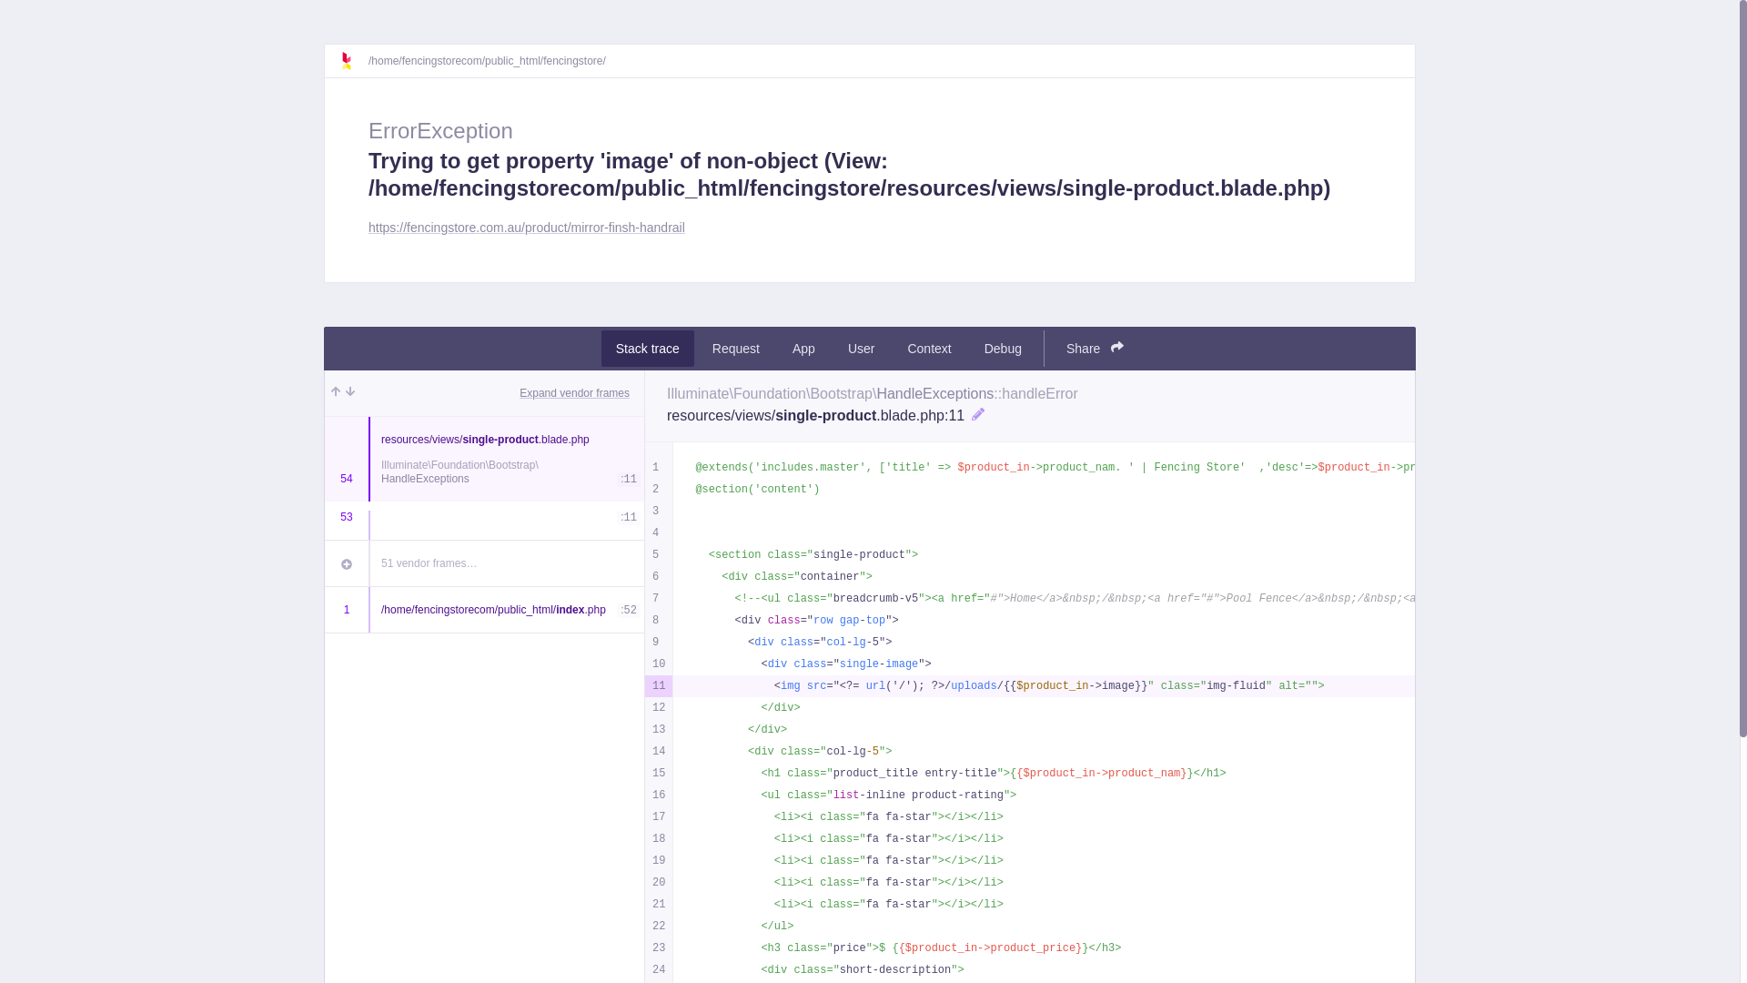 The image size is (1747, 983). Describe the element at coordinates (648, 349) in the screenshot. I see `Stack trace` at that location.